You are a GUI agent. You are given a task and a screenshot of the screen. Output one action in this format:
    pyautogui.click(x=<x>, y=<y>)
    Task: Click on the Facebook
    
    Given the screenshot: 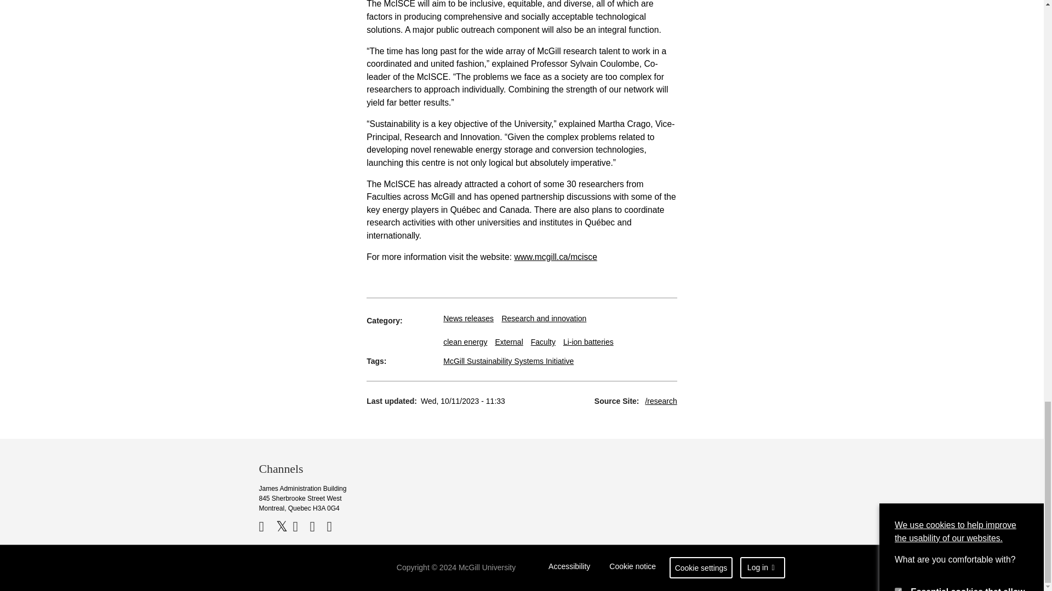 What is the action you would take?
    pyautogui.click(x=266, y=526)
    